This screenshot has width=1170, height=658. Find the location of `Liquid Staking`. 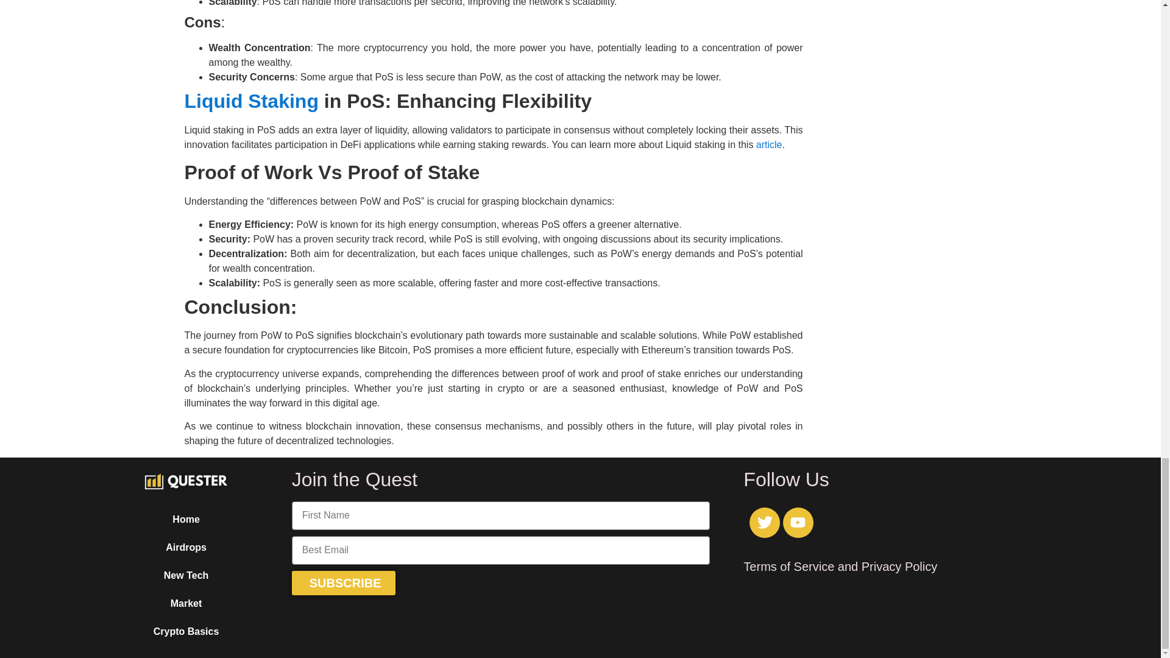

Liquid Staking is located at coordinates (251, 101).